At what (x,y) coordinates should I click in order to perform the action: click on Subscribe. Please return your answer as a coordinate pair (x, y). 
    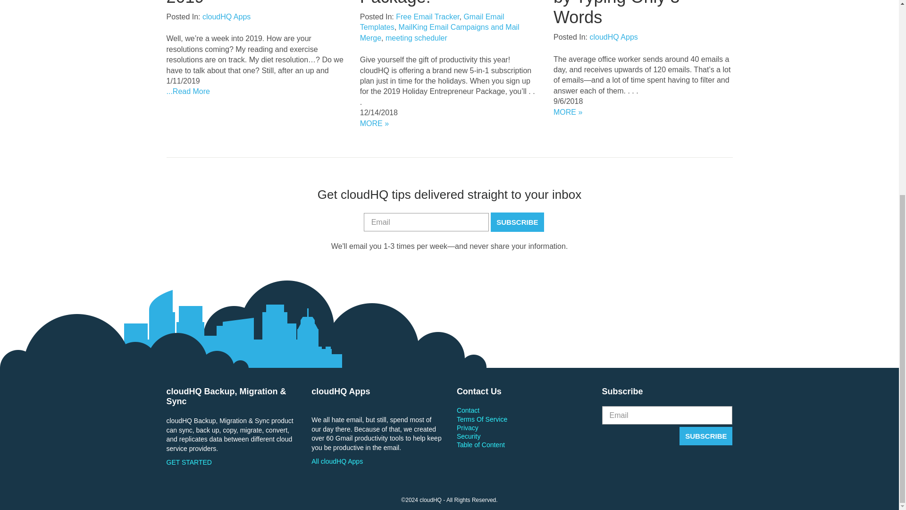
    Looking at the image, I should click on (706, 435).